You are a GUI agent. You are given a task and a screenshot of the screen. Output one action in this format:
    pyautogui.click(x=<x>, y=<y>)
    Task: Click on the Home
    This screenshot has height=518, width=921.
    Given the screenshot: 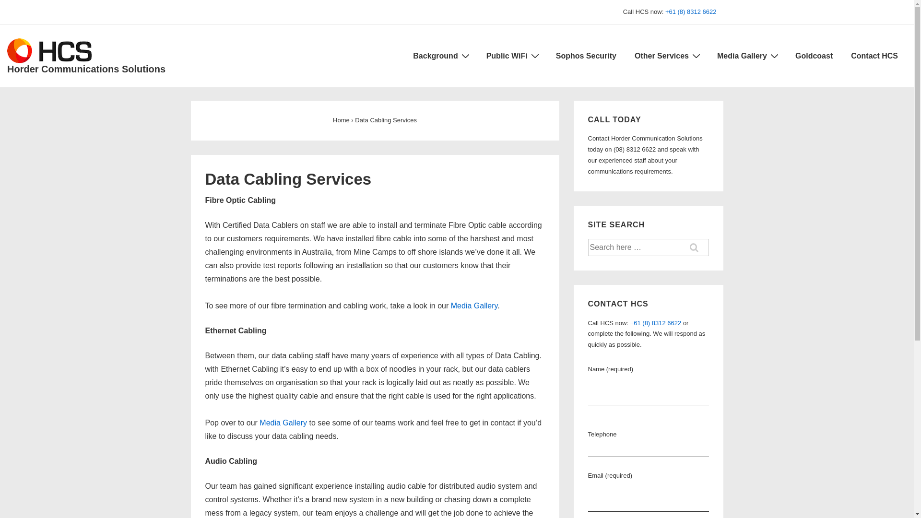 What is the action you would take?
    pyautogui.click(x=342, y=120)
    